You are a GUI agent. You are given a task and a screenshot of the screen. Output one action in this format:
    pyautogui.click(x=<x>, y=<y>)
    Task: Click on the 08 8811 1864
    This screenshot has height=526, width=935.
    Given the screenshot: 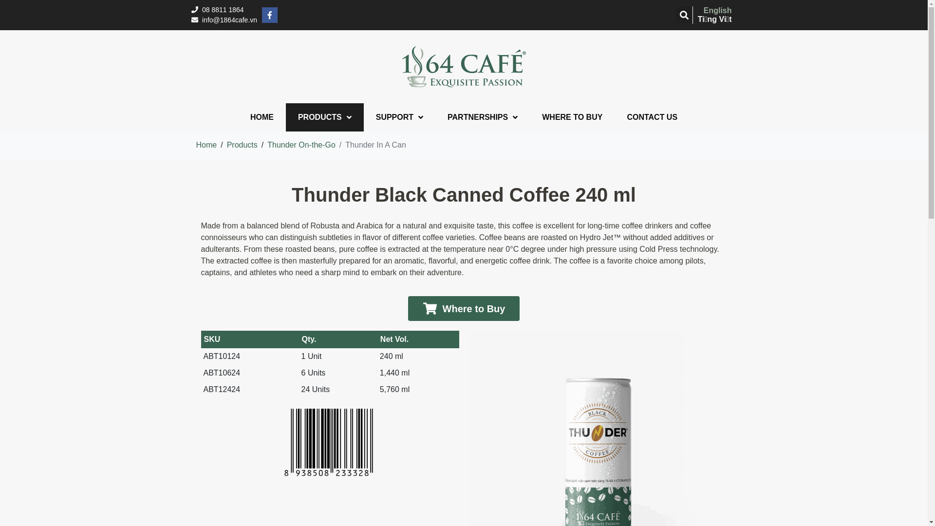 What is the action you would take?
    pyautogui.click(x=224, y=10)
    